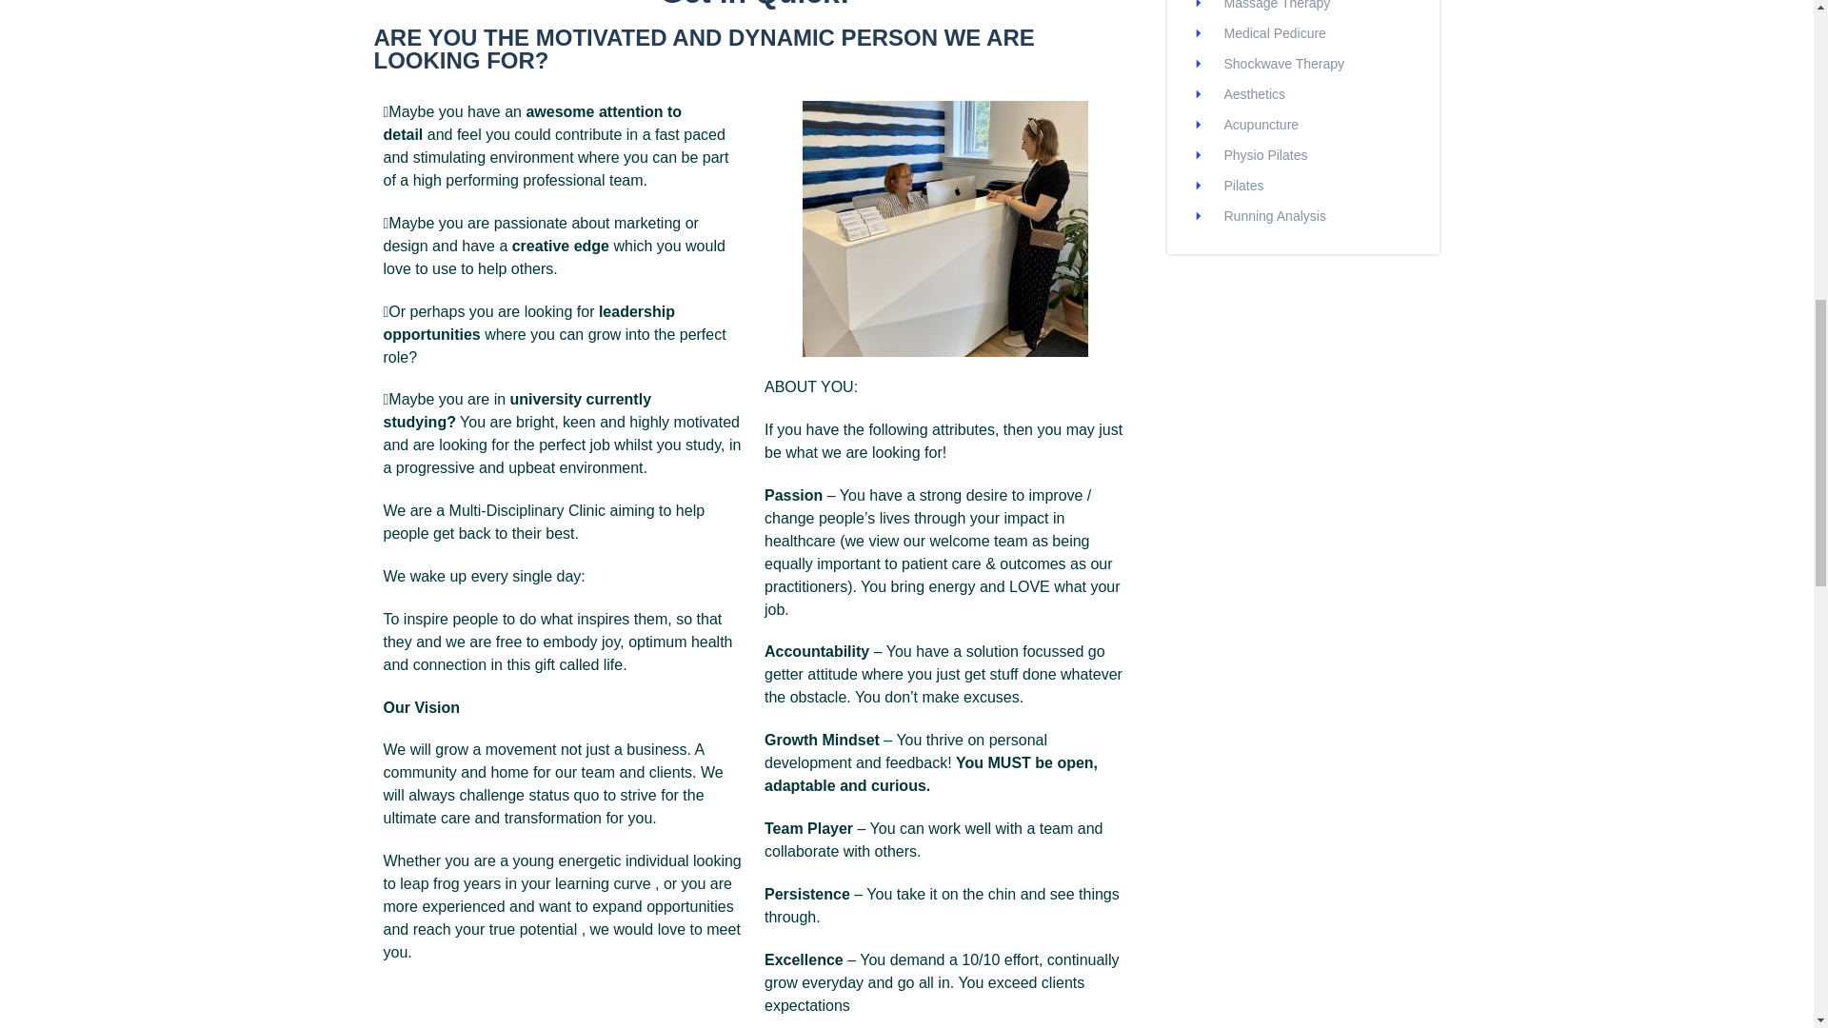  I want to click on Medical Pedicure, so click(1276, 33).